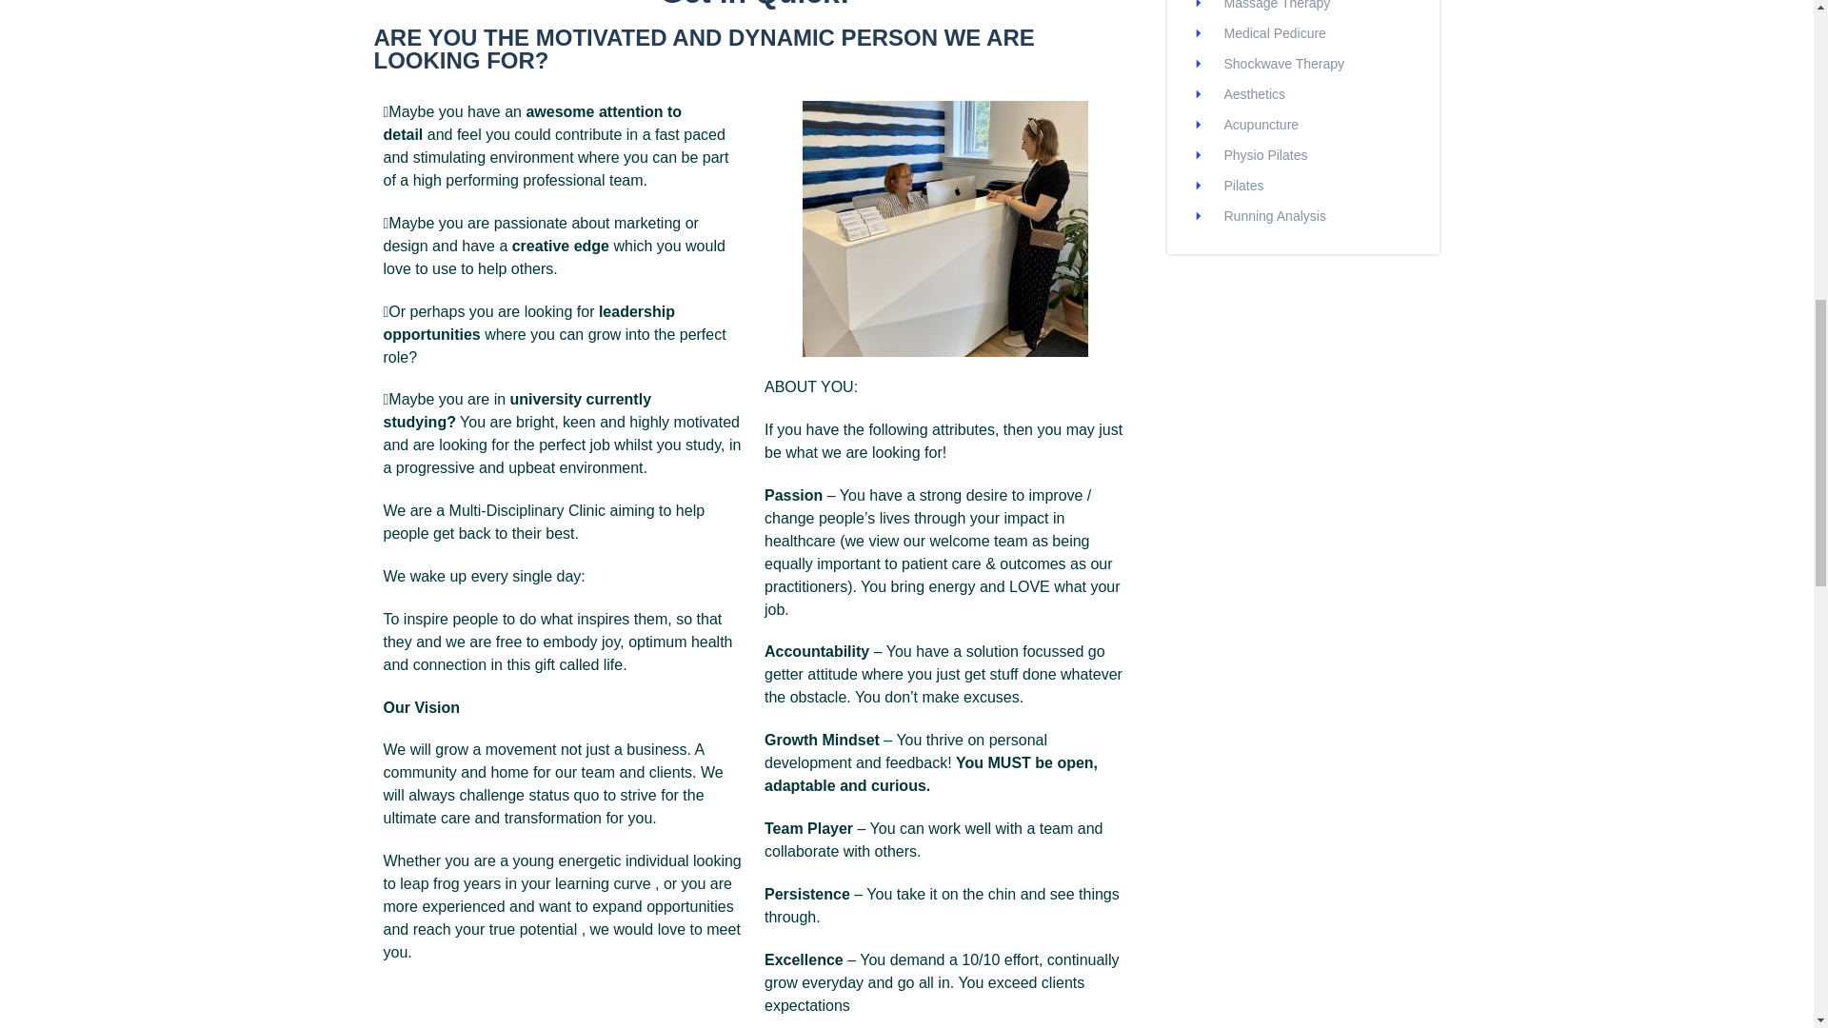  I want to click on Medical Pedicure, so click(1276, 33).